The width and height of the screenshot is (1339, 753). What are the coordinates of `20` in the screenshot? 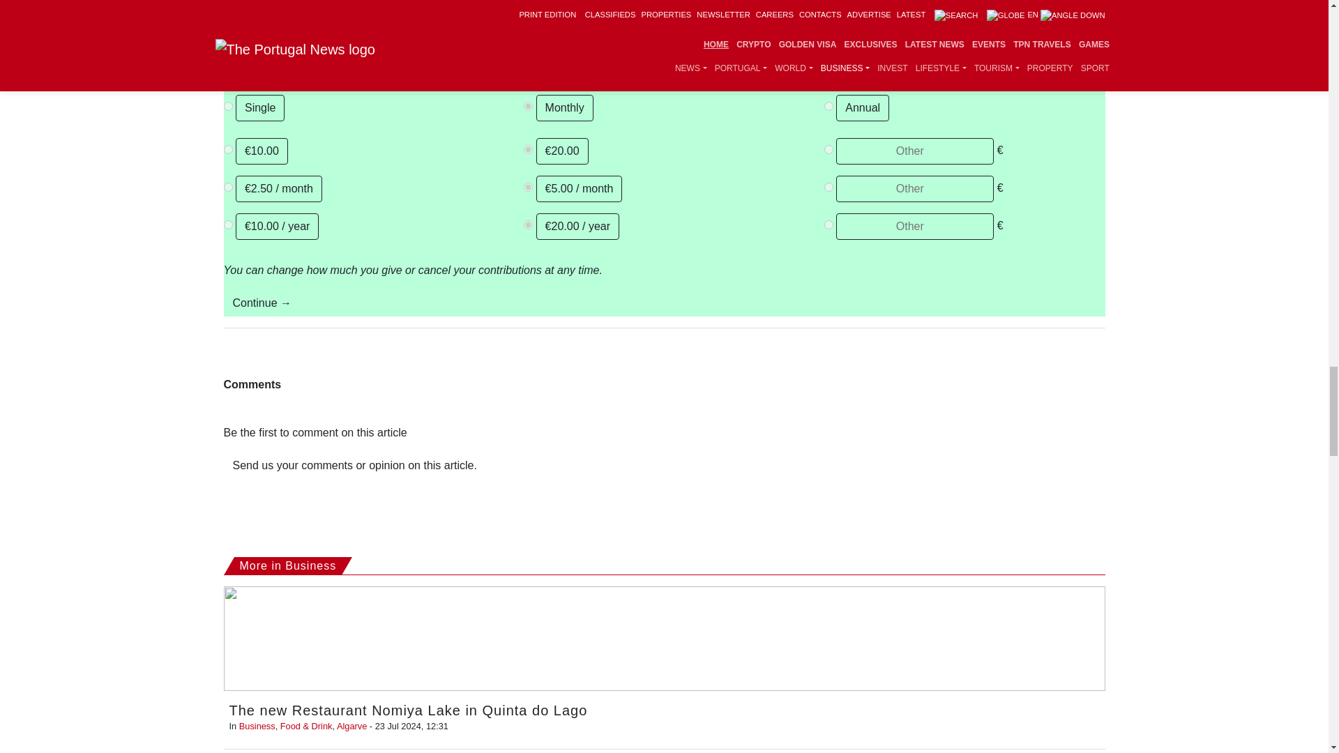 It's located at (528, 149).